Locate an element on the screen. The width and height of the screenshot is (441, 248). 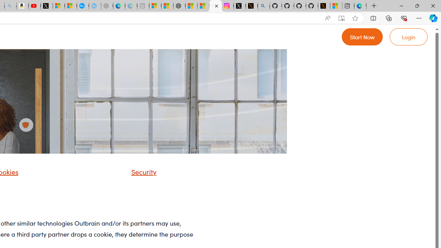
Go to login is located at coordinates (409, 37).